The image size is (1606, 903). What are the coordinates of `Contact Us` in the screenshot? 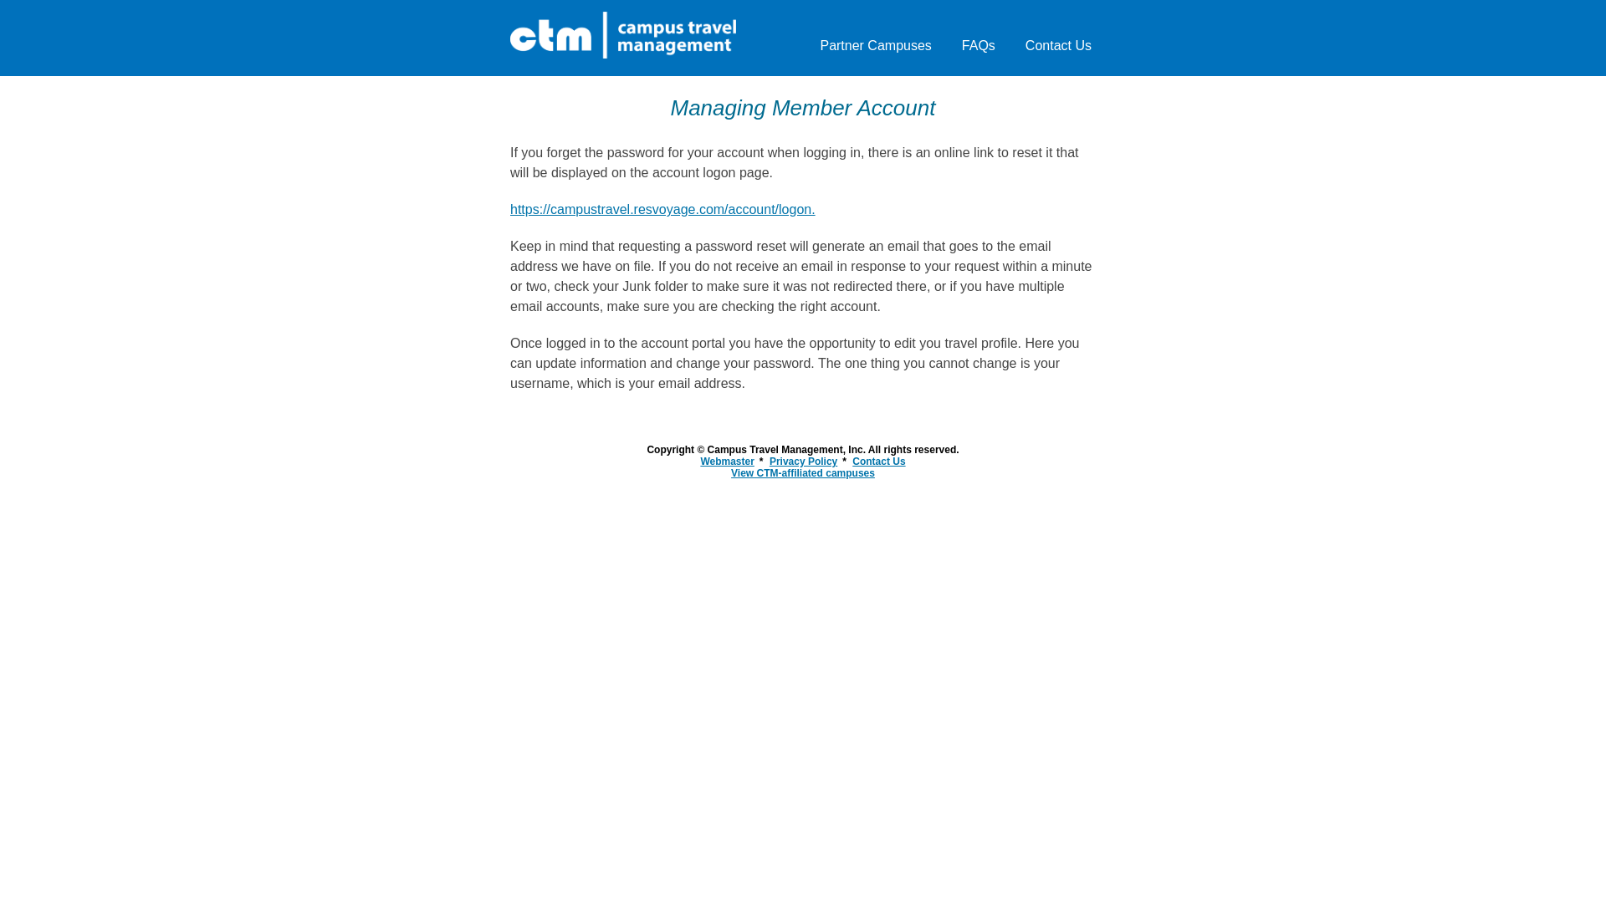 It's located at (1058, 45).